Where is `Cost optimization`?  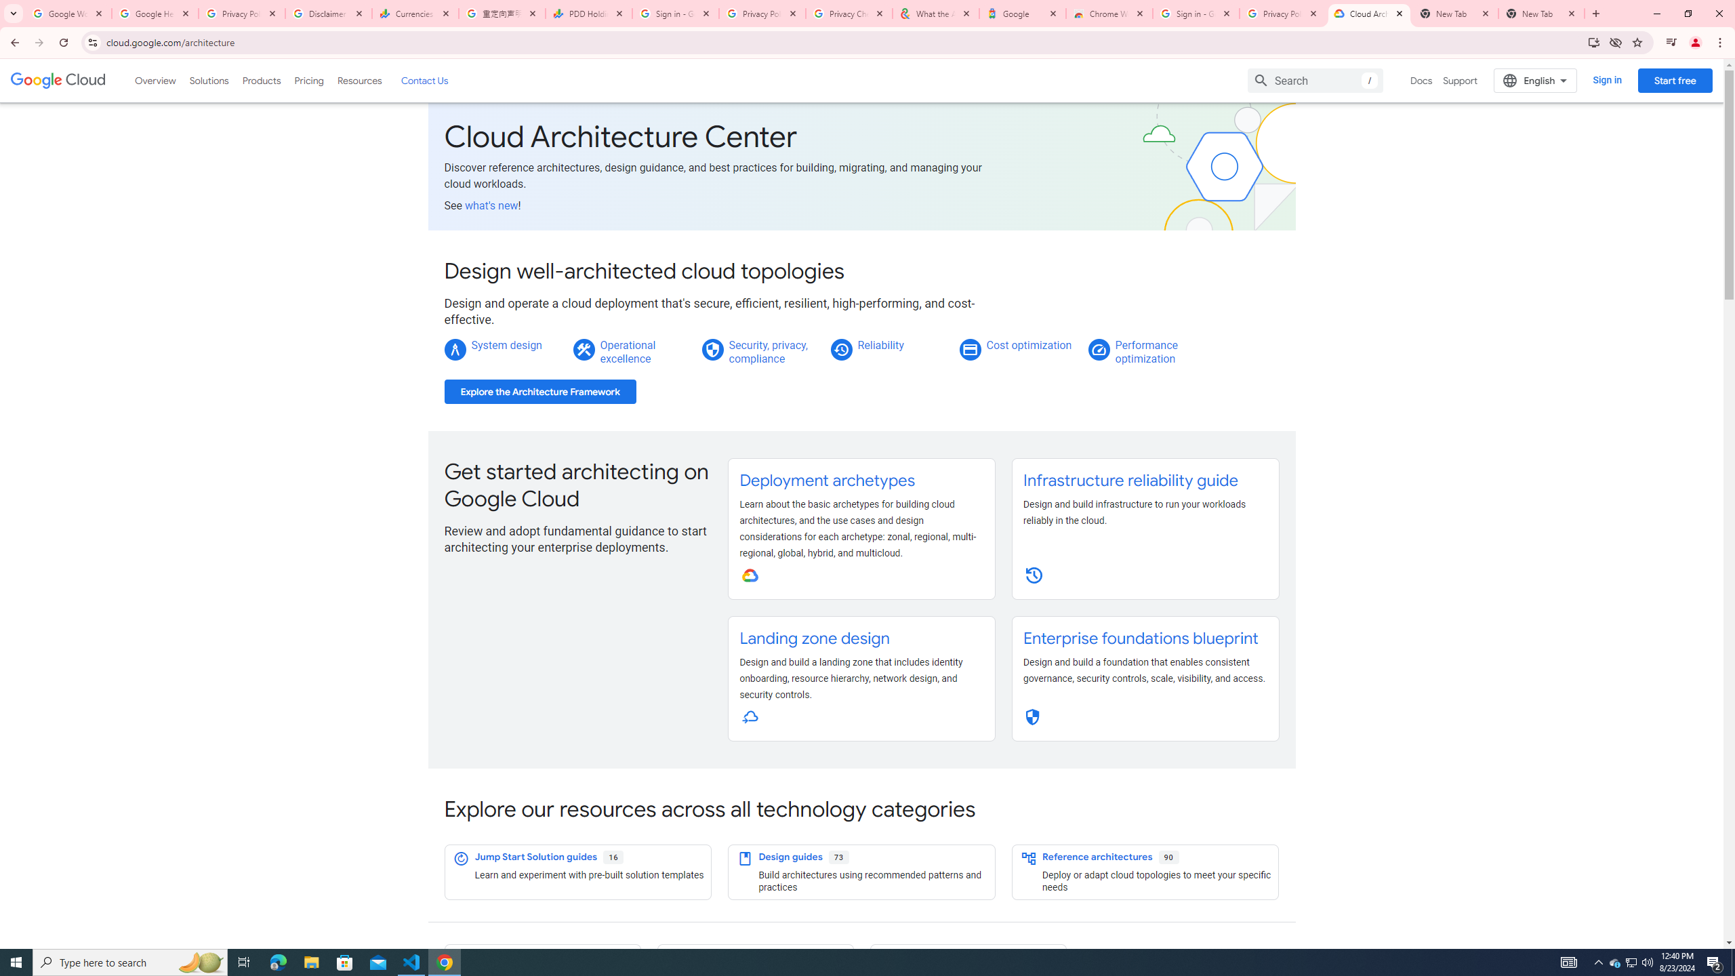
Cost optimization is located at coordinates (1029, 344).